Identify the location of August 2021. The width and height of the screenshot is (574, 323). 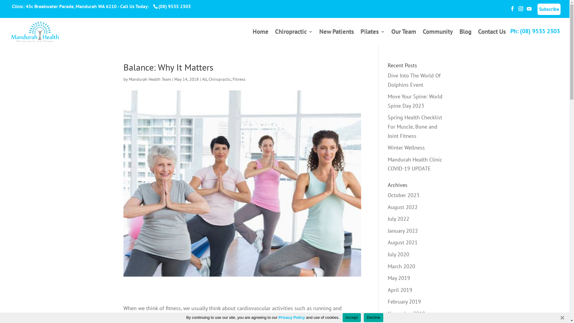
(403, 242).